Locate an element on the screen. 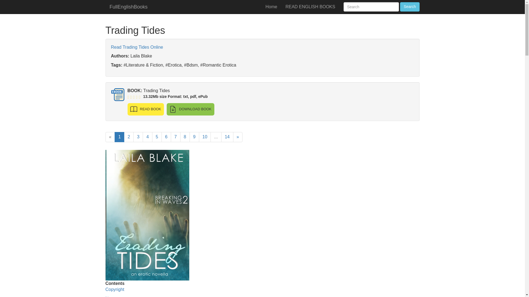 The height and width of the screenshot is (297, 529). Read Trading Tides Online is located at coordinates (137, 47).